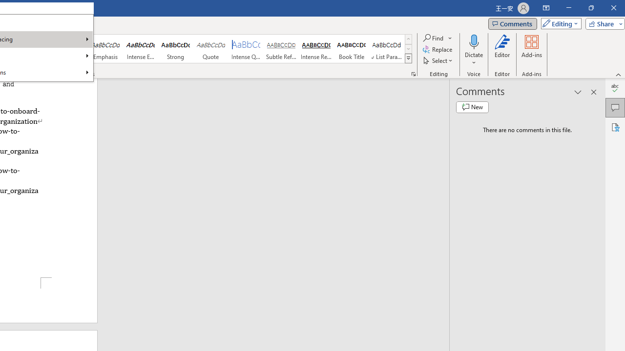 Image resolution: width=625 pixels, height=351 pixels. I want to click on More Options, so click(474, 59).